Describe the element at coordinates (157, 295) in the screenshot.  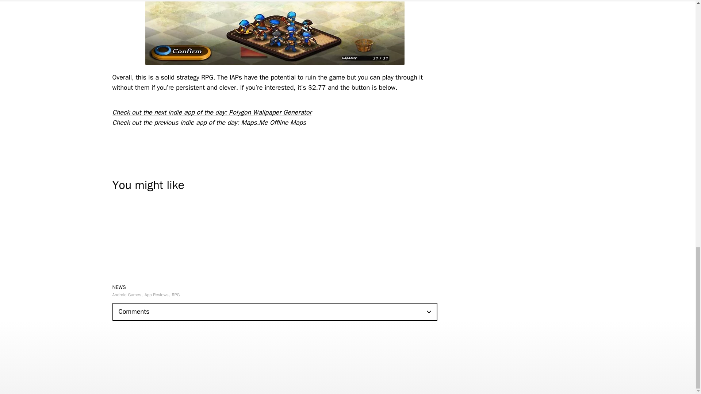
I see `App Reviews` at that location.